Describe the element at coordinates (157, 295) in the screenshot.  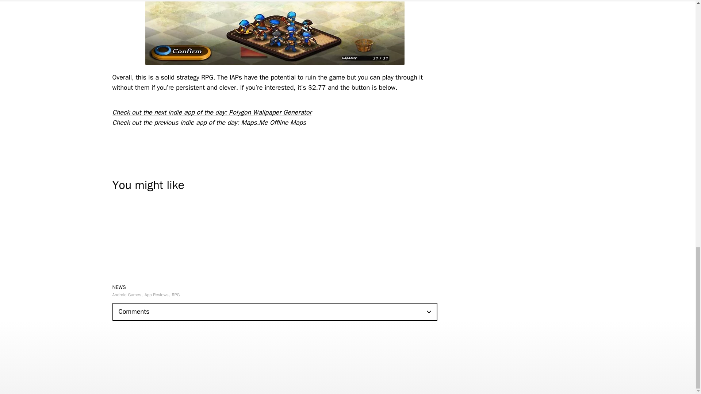
I see `App Reviews` at that location.